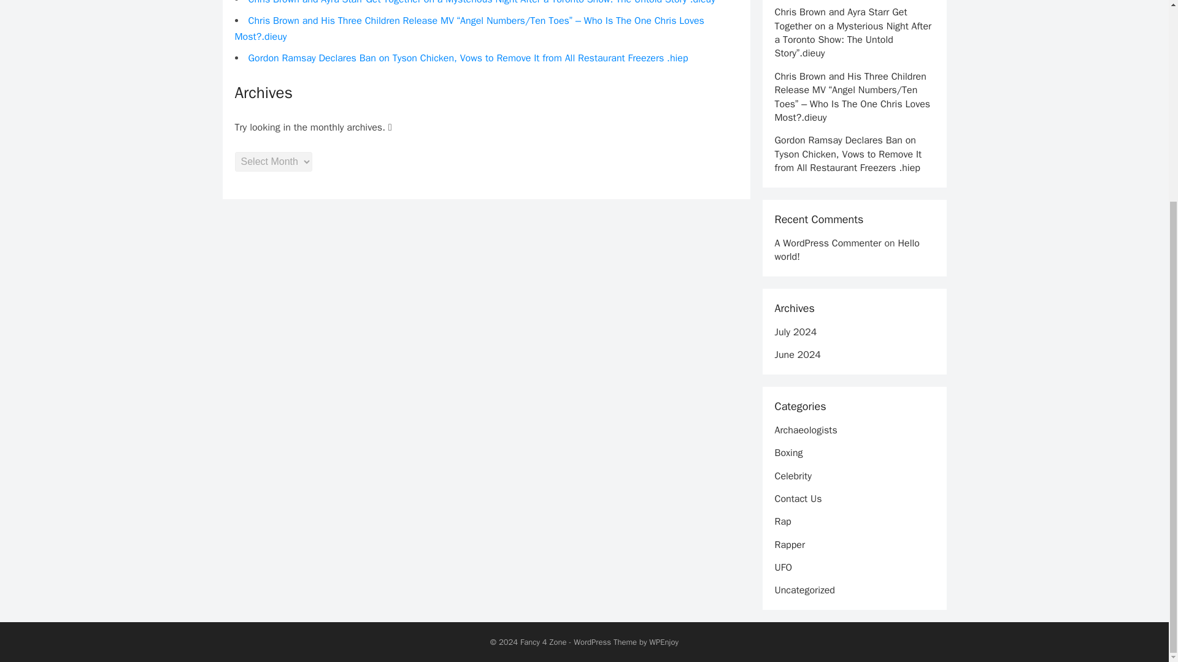 This screenshot has width=1178, height=662. I want to click on WPEnjoy, so click(663, 642).